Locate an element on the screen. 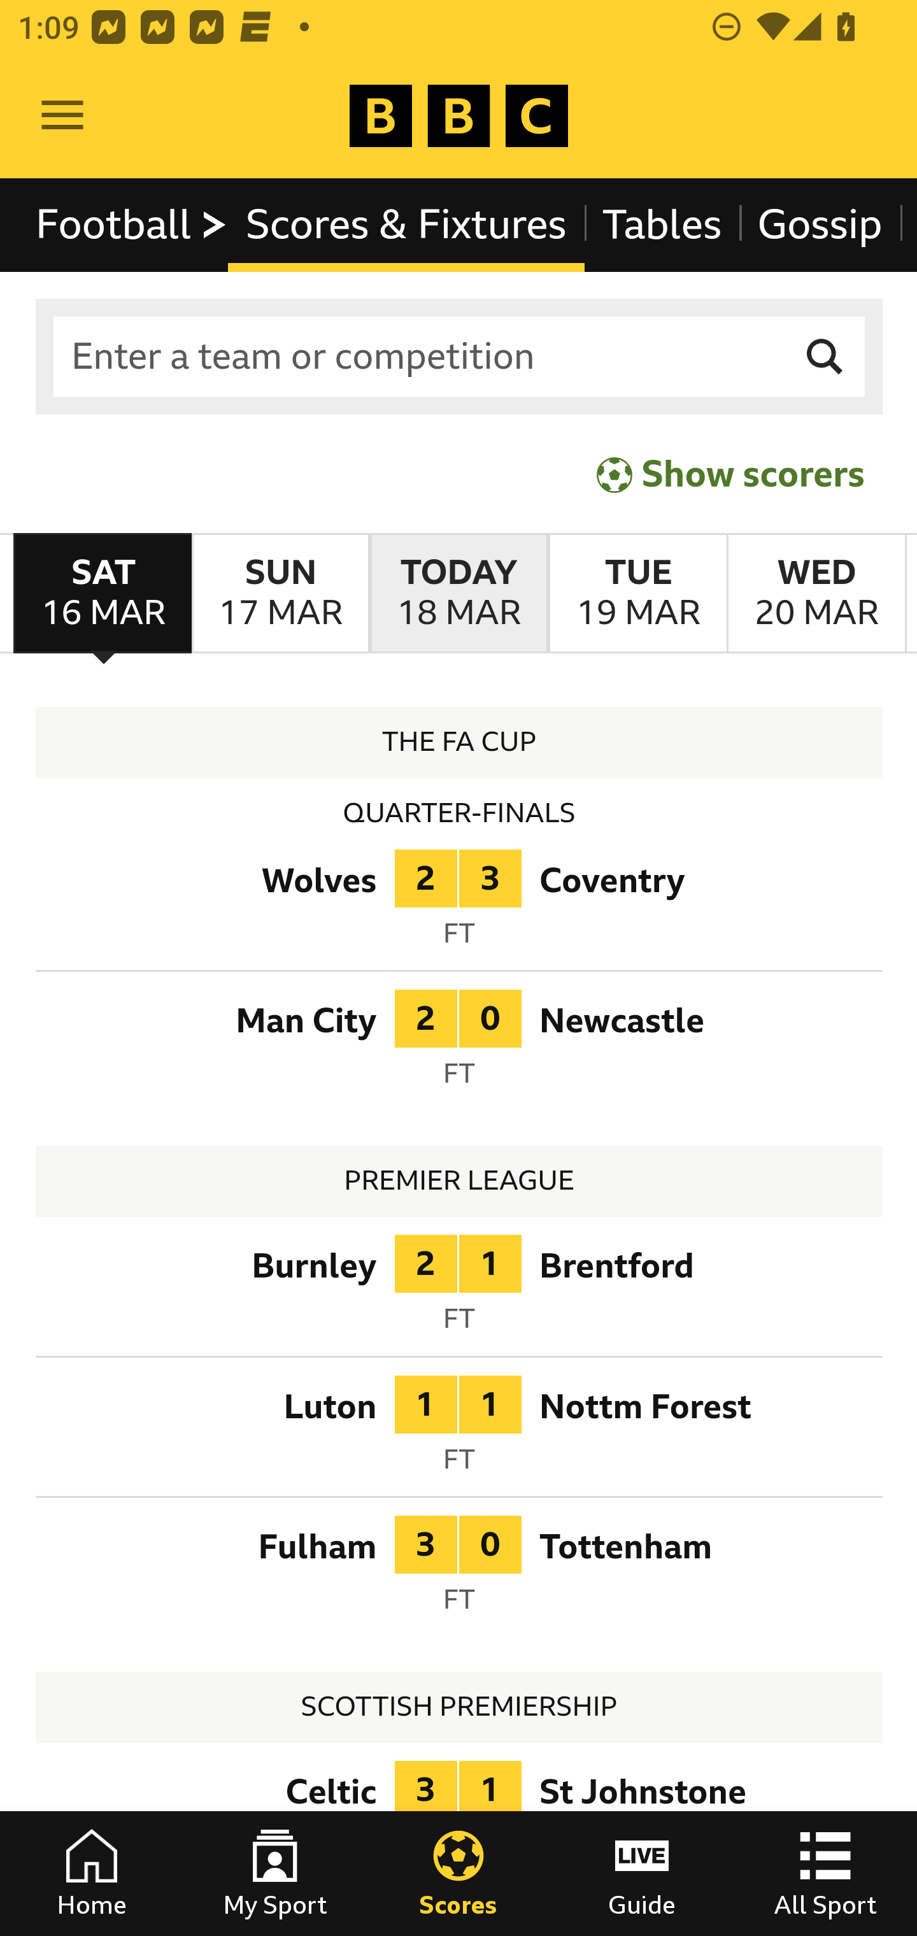 The height and width of the screenshot is (1936, 917). 68519748 Burnley 2 Brentford 1 Full Time is located at coordinates (460, 1290).